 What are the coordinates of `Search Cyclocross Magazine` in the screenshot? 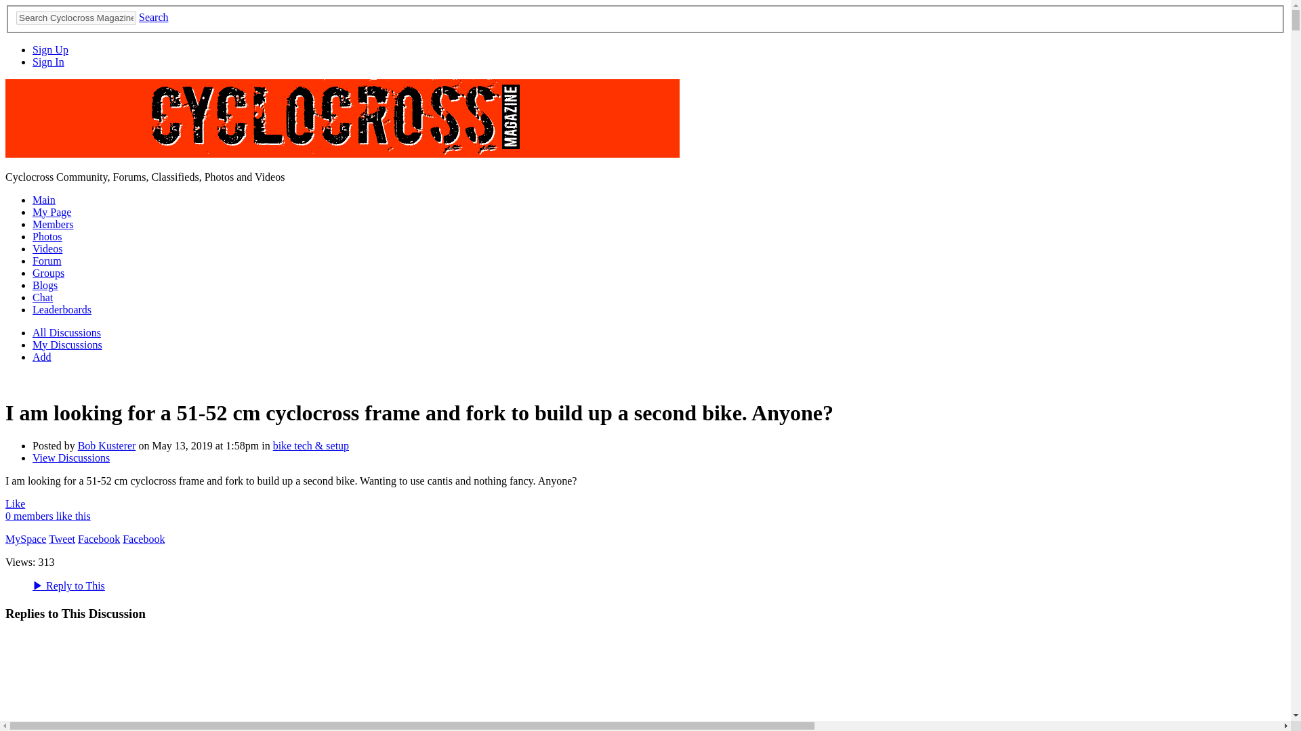 It's located at (76, 18).